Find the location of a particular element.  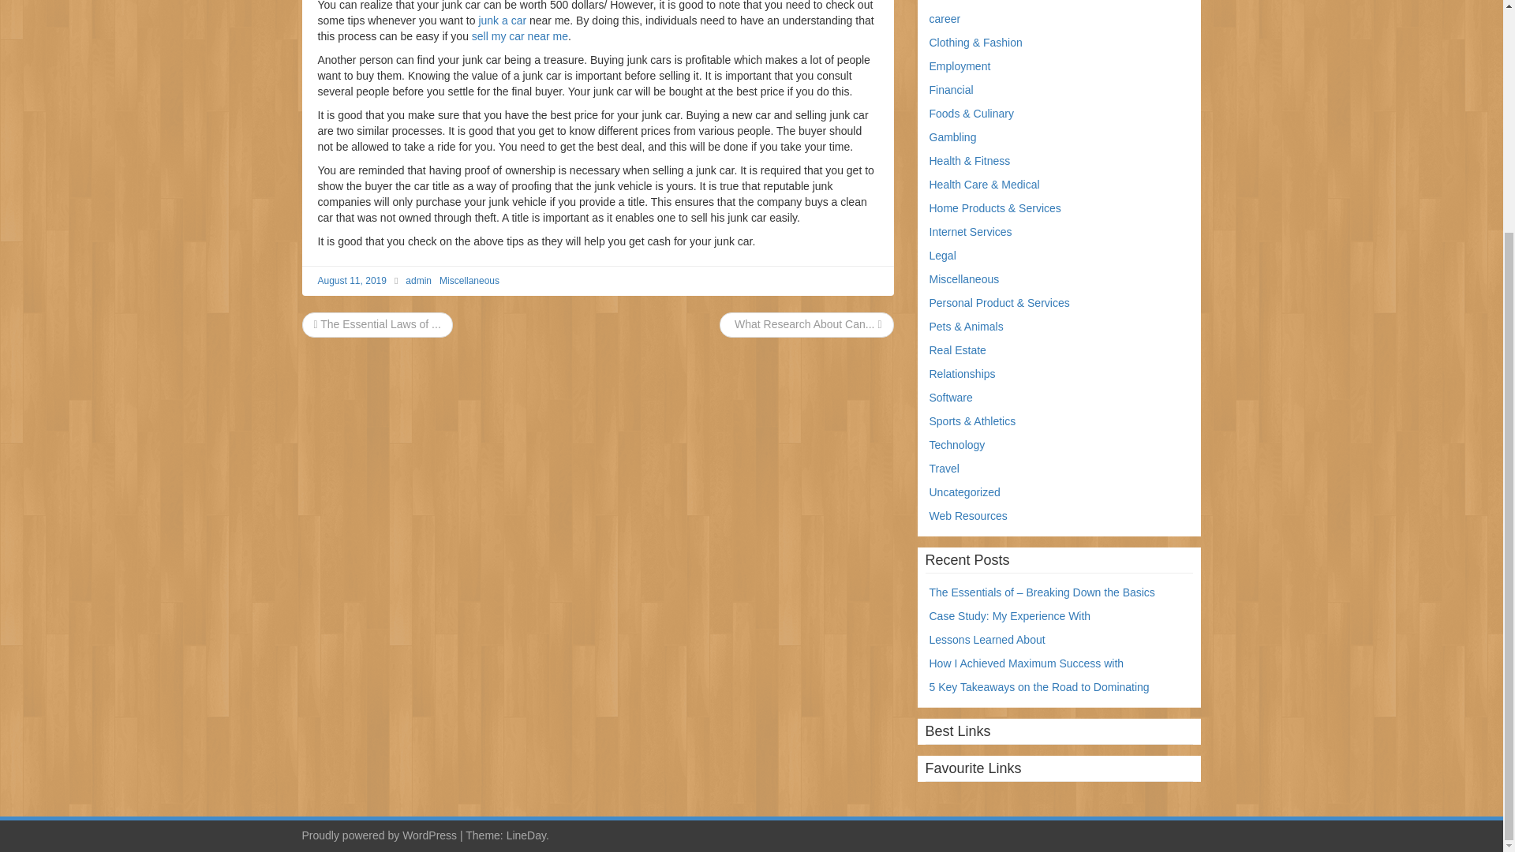

Gambling is located at coordinates (953, 137).